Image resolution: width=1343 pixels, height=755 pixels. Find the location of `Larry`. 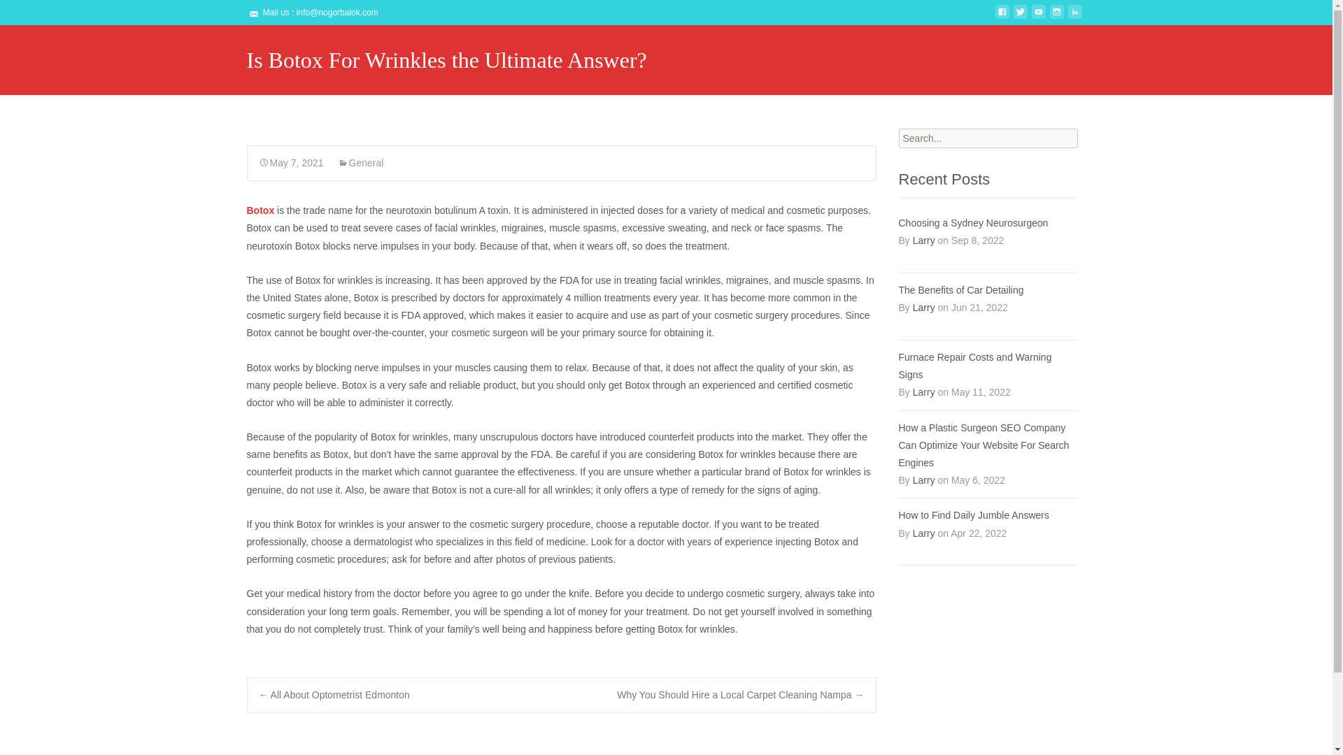

Larry is located at coordinates (923, 391).